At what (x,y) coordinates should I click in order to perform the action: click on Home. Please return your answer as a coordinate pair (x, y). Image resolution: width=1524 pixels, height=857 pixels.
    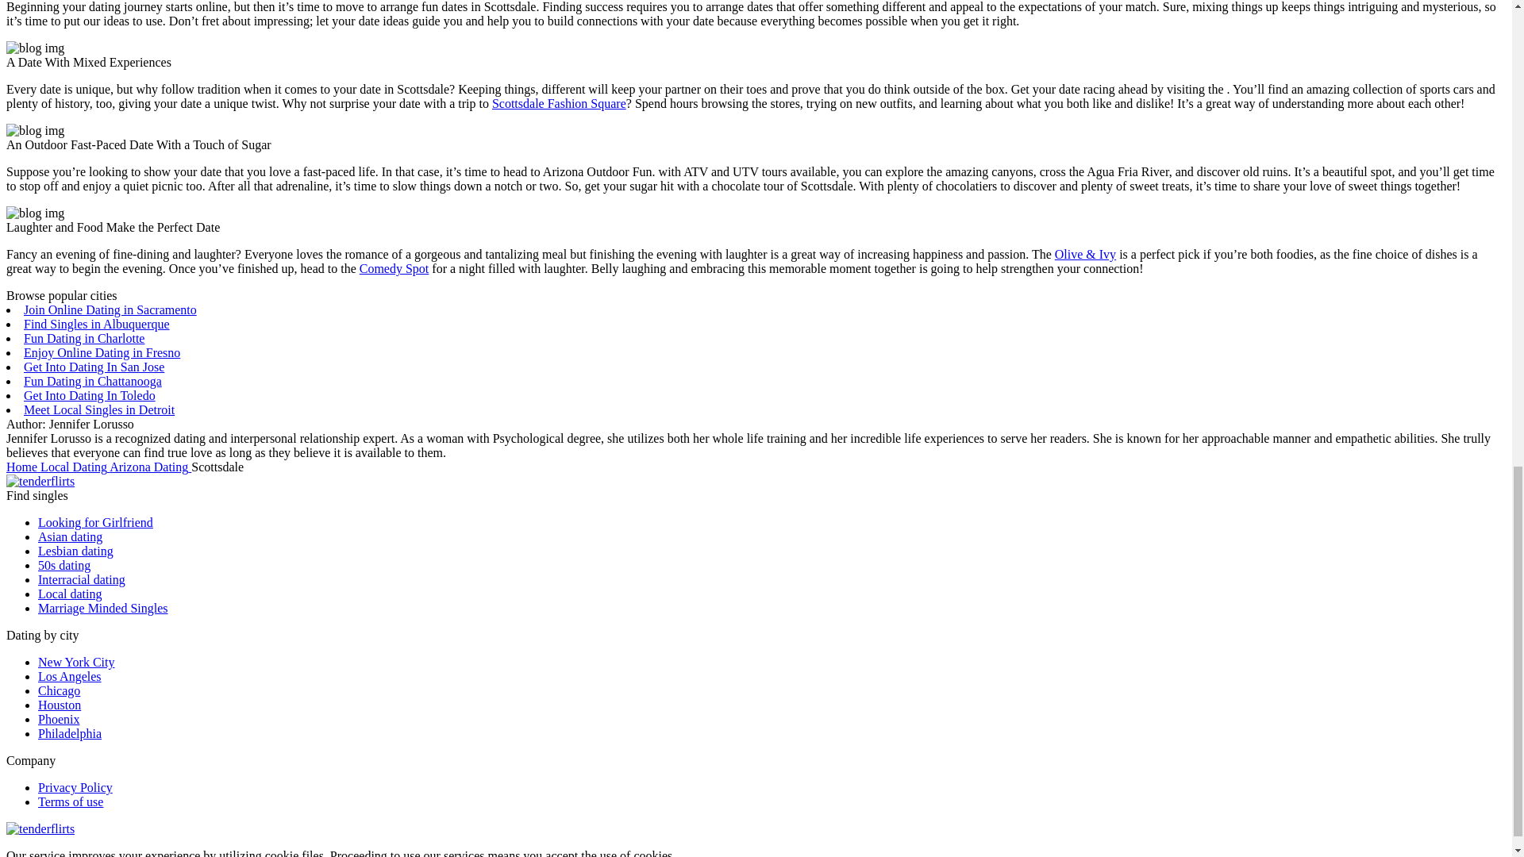
    Looking at the image, I should click on (23, 467).